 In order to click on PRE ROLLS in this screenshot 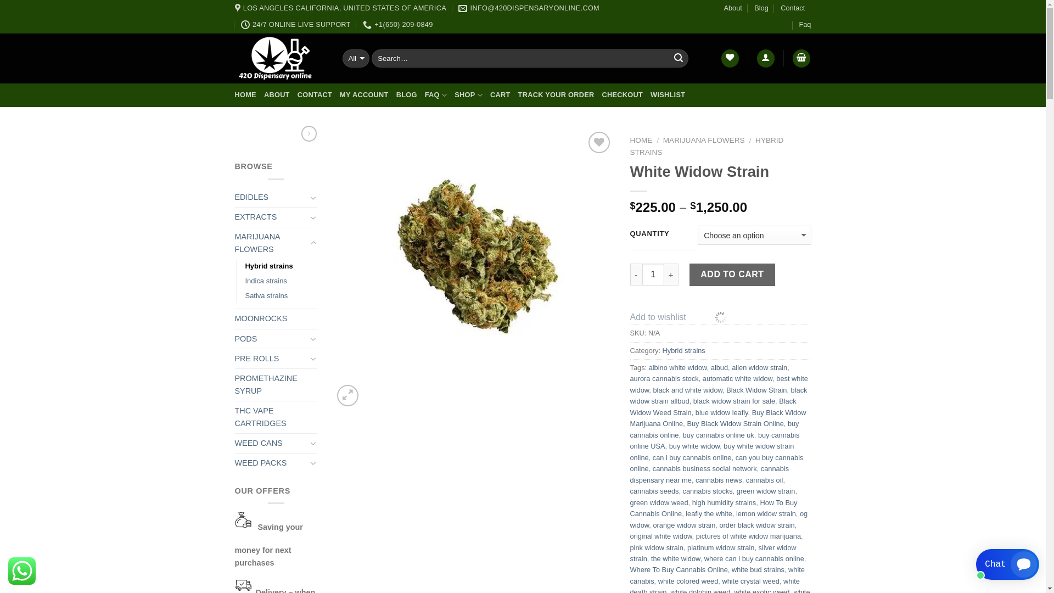, I will do `click(271, 359)`.